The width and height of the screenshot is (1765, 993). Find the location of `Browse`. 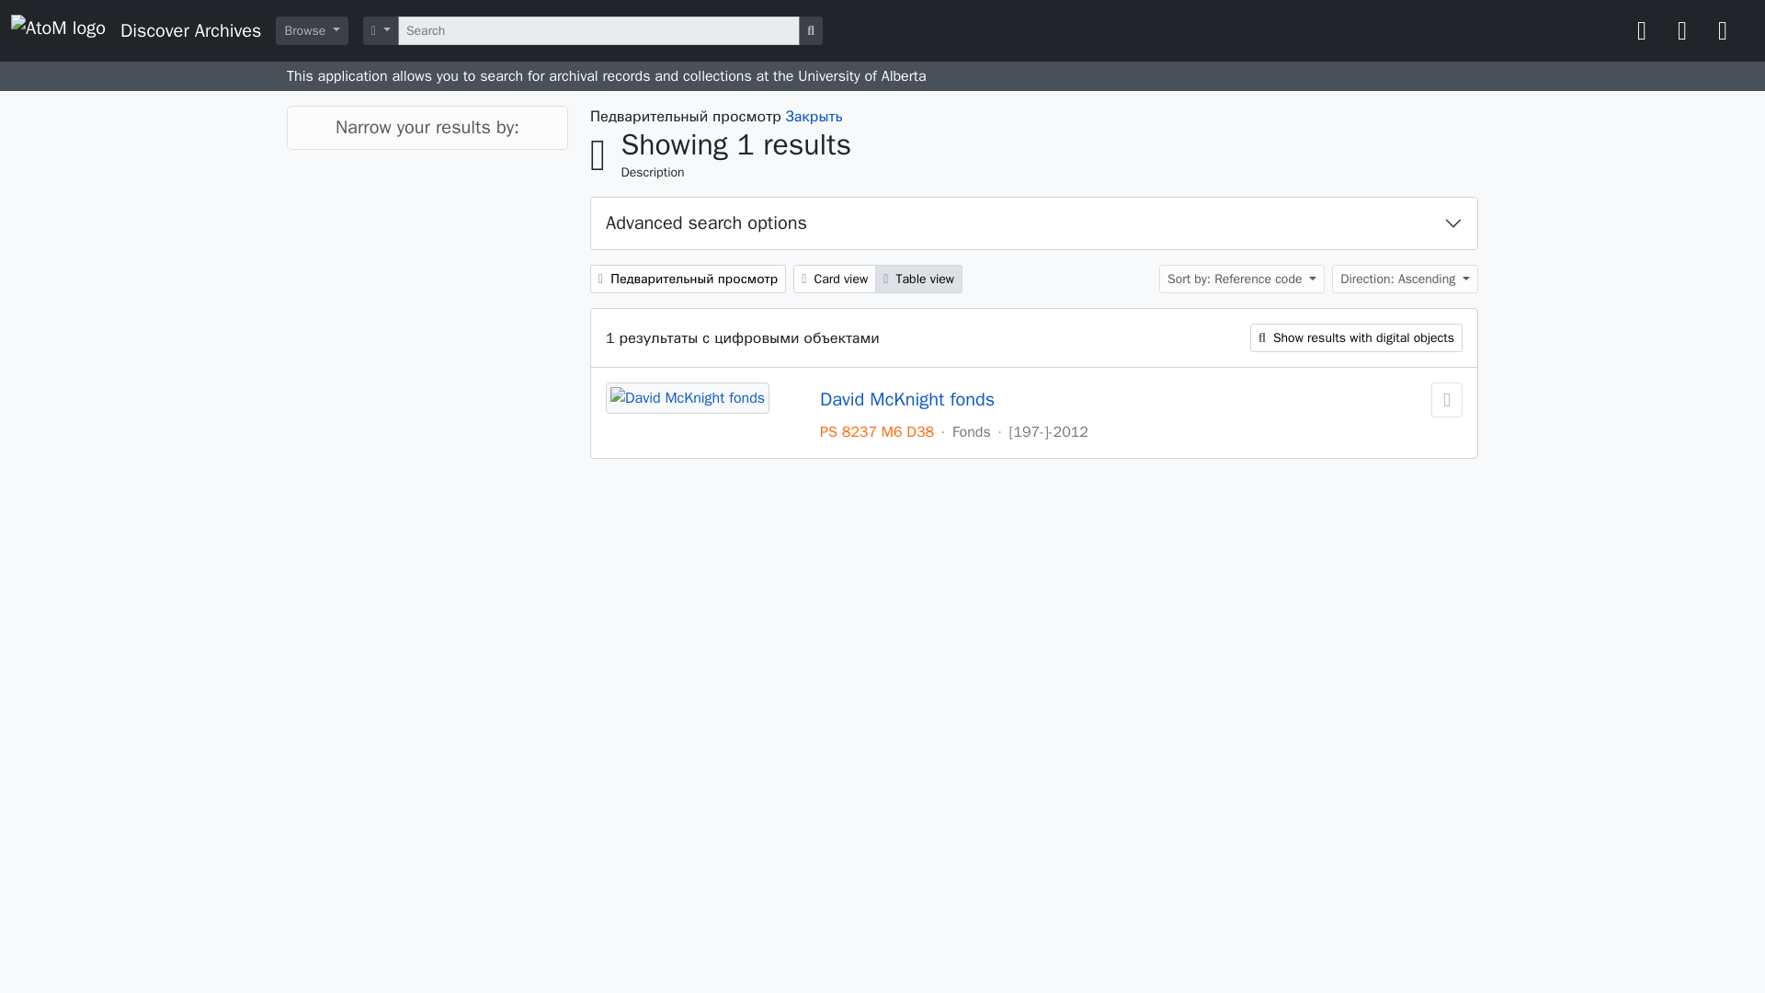

Browse is located at coordinates (311, 30).